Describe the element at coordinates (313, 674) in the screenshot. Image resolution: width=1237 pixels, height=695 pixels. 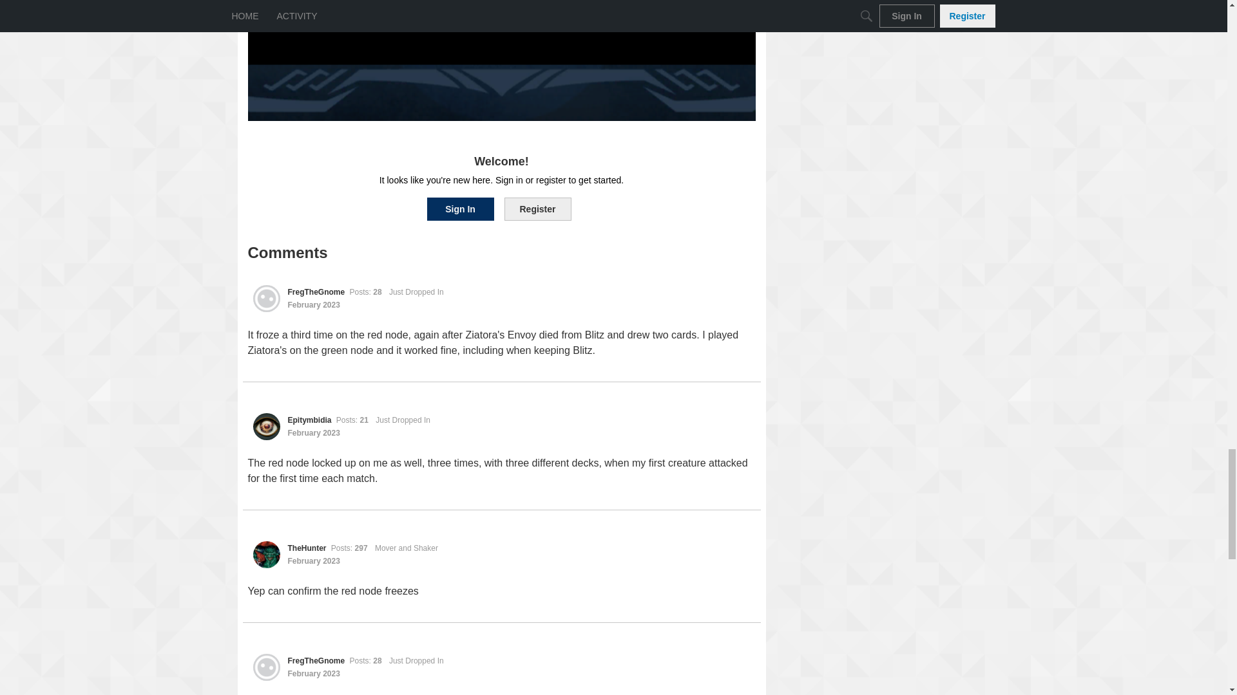
I see `February 2023` at that location.